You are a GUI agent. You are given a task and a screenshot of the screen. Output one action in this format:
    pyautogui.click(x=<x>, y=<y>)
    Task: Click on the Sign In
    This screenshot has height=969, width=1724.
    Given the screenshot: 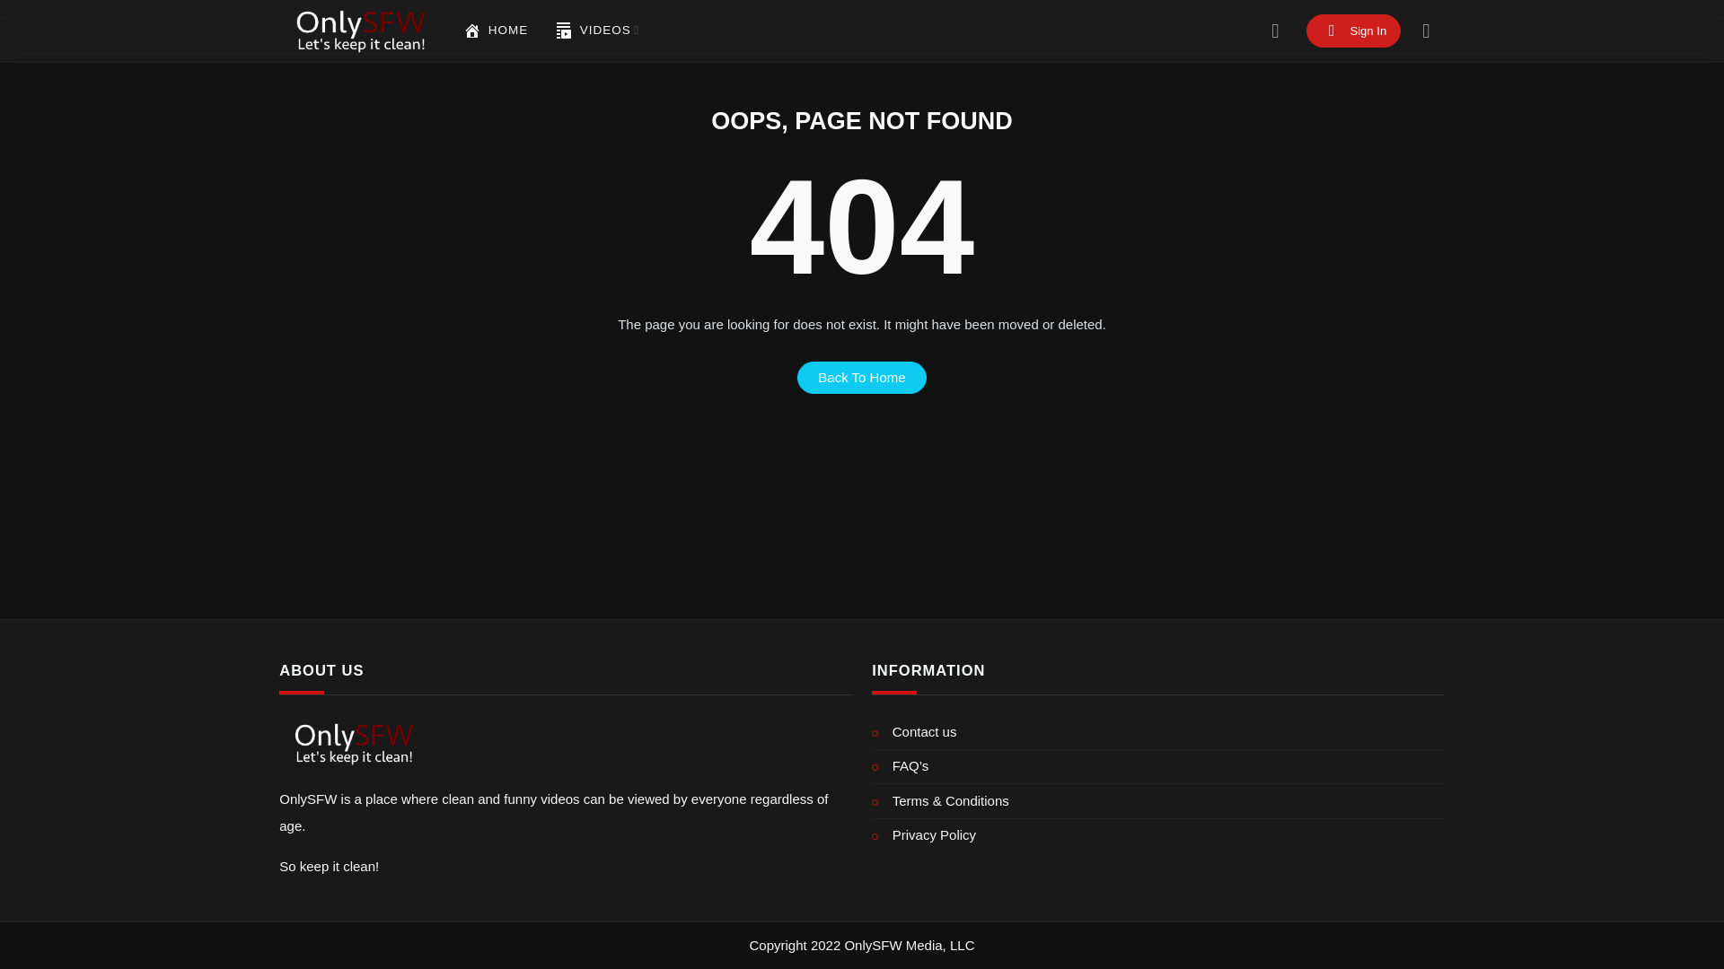 What is the action you would take?
    pyautogui.click(x=1354, y=31)
    